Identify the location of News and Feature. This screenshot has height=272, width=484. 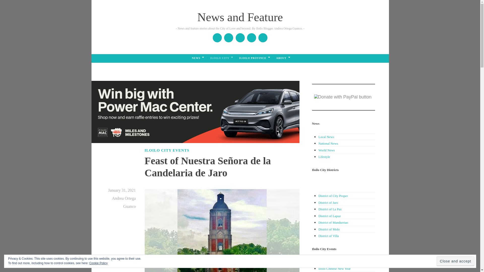
(240, 17).